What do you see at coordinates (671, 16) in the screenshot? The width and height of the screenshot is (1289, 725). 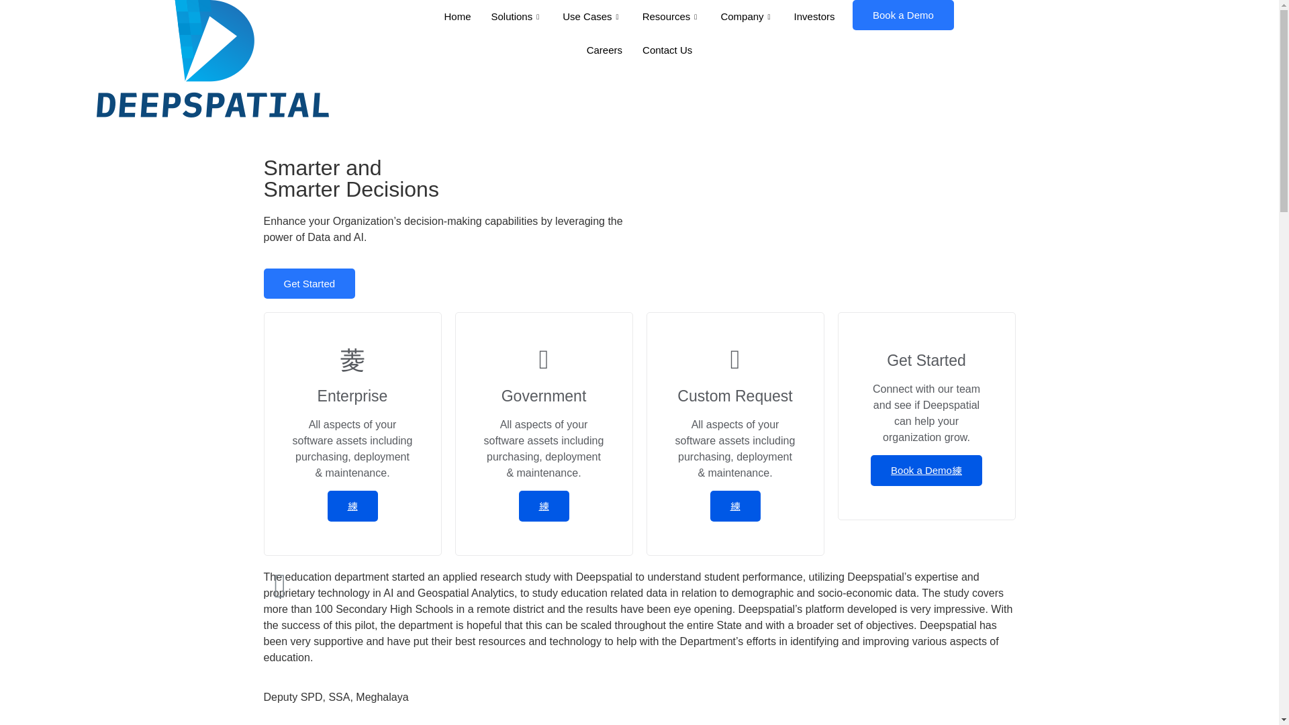 I see `Resources` at bounding box center [671, 16].